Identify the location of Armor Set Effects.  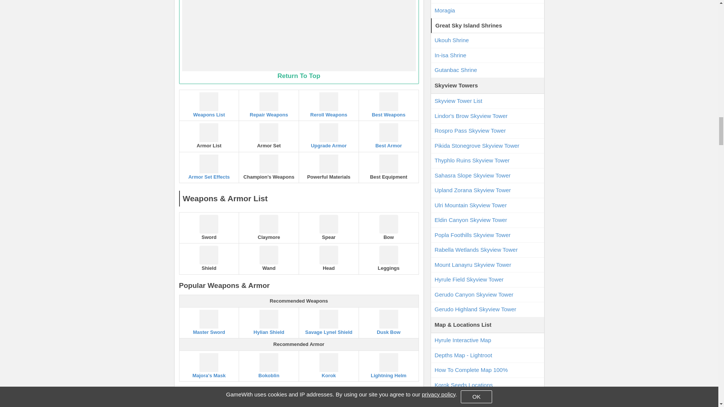
(209, 167).